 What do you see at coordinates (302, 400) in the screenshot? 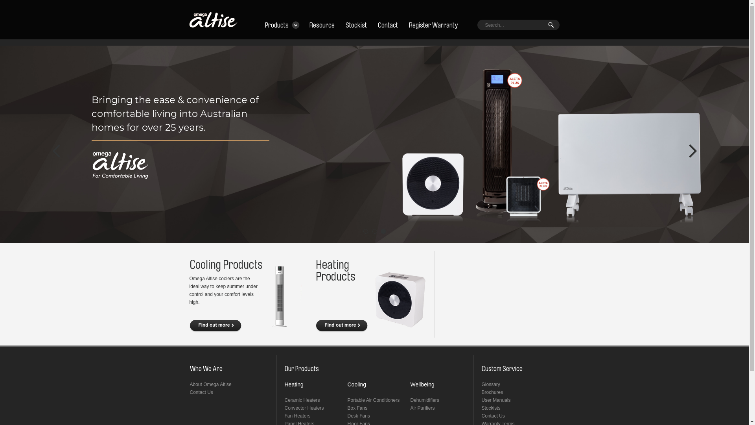
I see `Ceramic Heaters` at bounding box center [302, 400].